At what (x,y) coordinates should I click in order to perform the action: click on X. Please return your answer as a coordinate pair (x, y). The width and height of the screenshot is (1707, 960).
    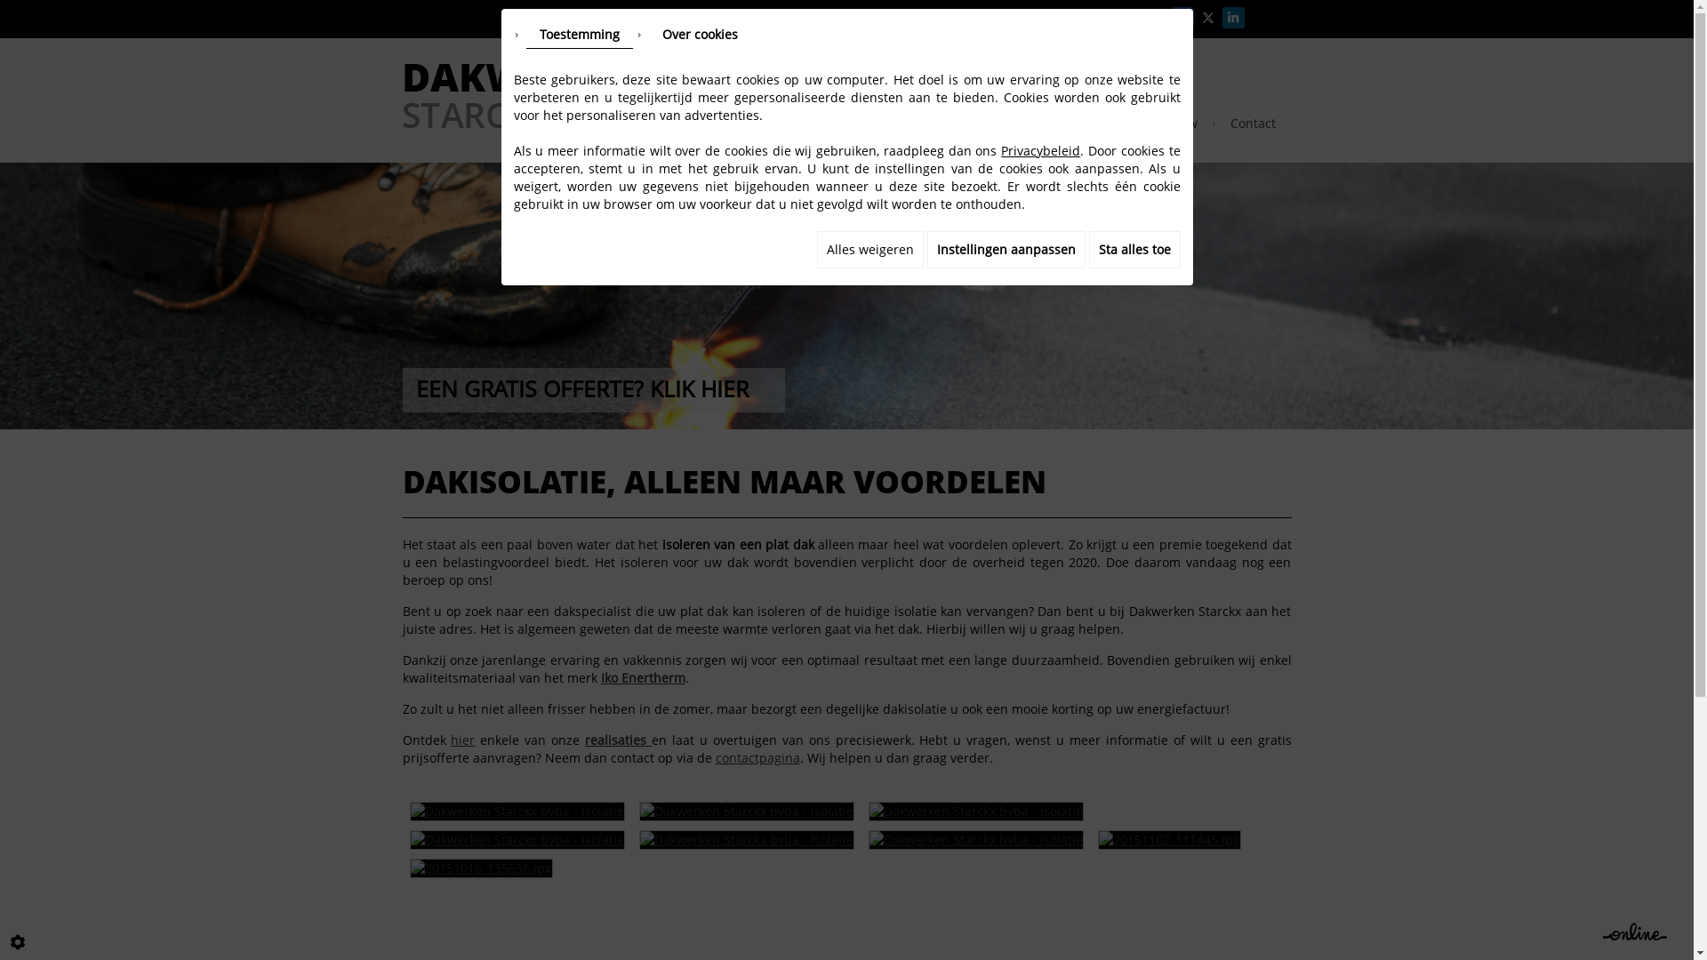
    Looking at the image, I should click on (1208, 18).